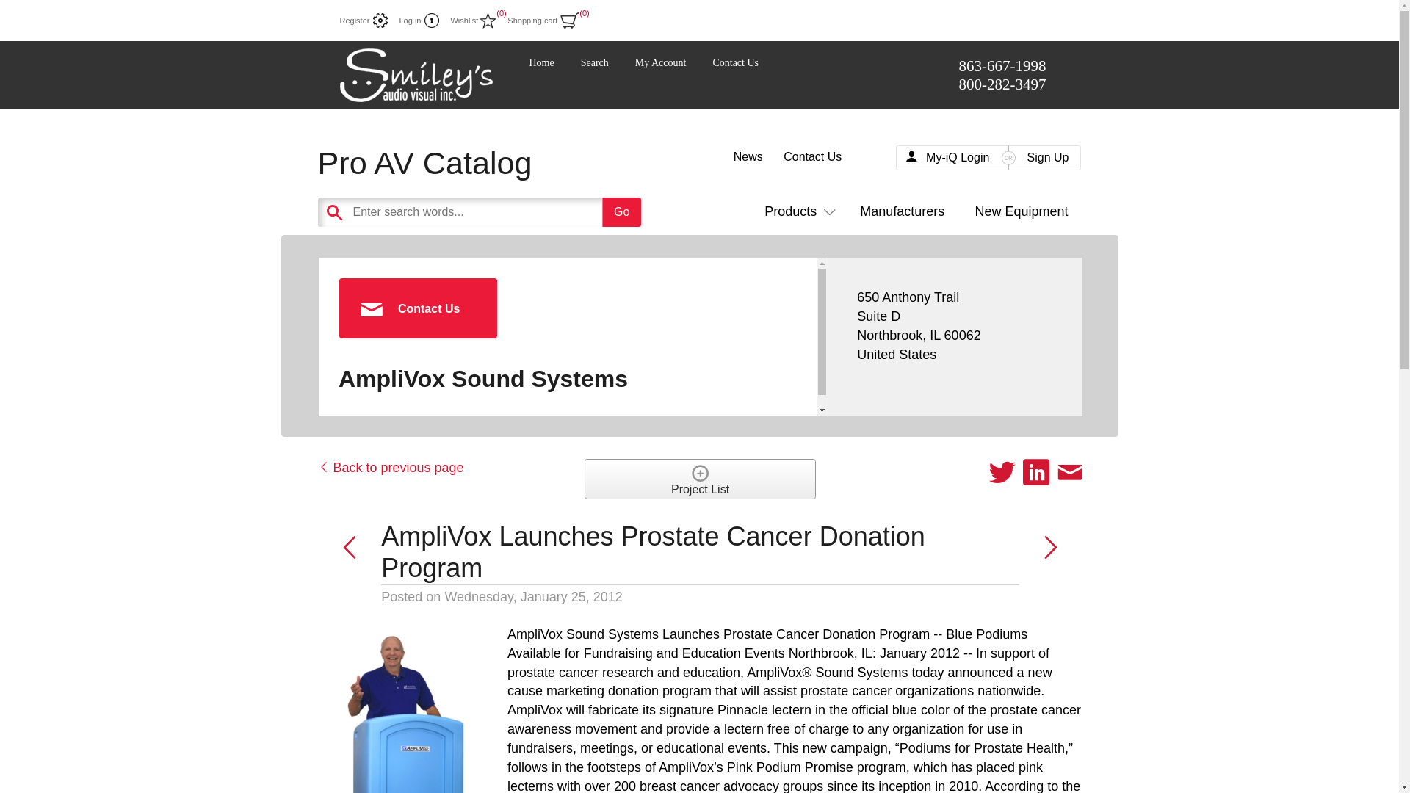 Image resolution: width=1410 pixels, height=793 pixels. I want to click on Log in, so click(419, 21).